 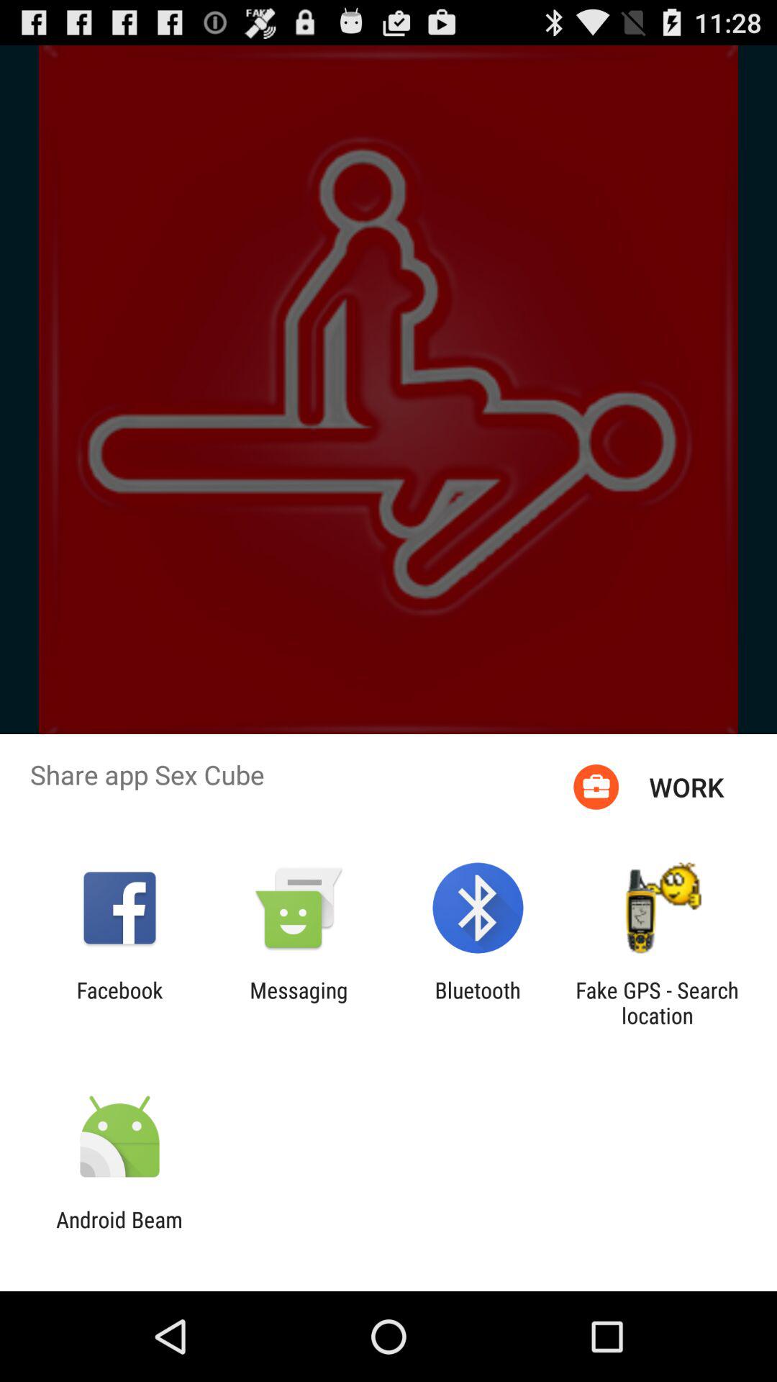 What do you see at coordinates (657, 1003) in the screenshot?
I see `jump to the fake gps search icon` at bounding box center [657, 1003].